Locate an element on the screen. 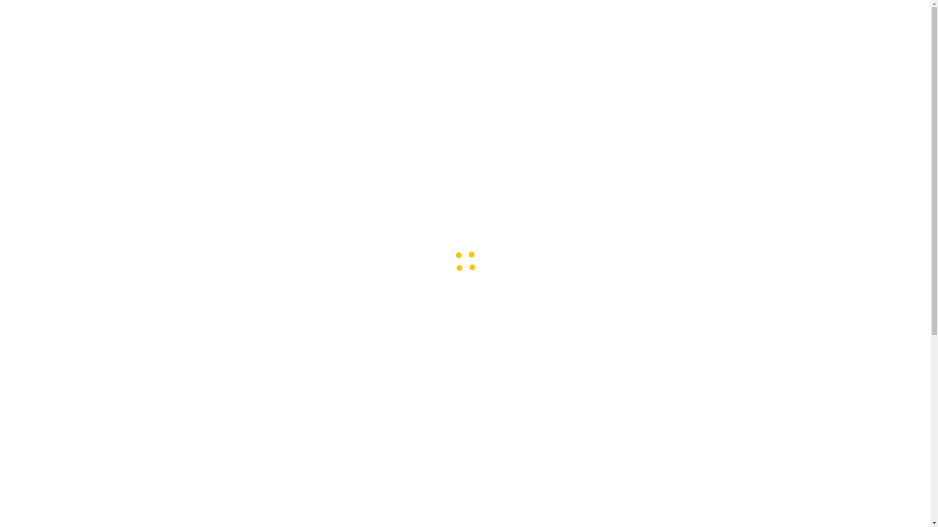 The image size is (938, 527). Privacy Policy is located at coordinates (648, 505).